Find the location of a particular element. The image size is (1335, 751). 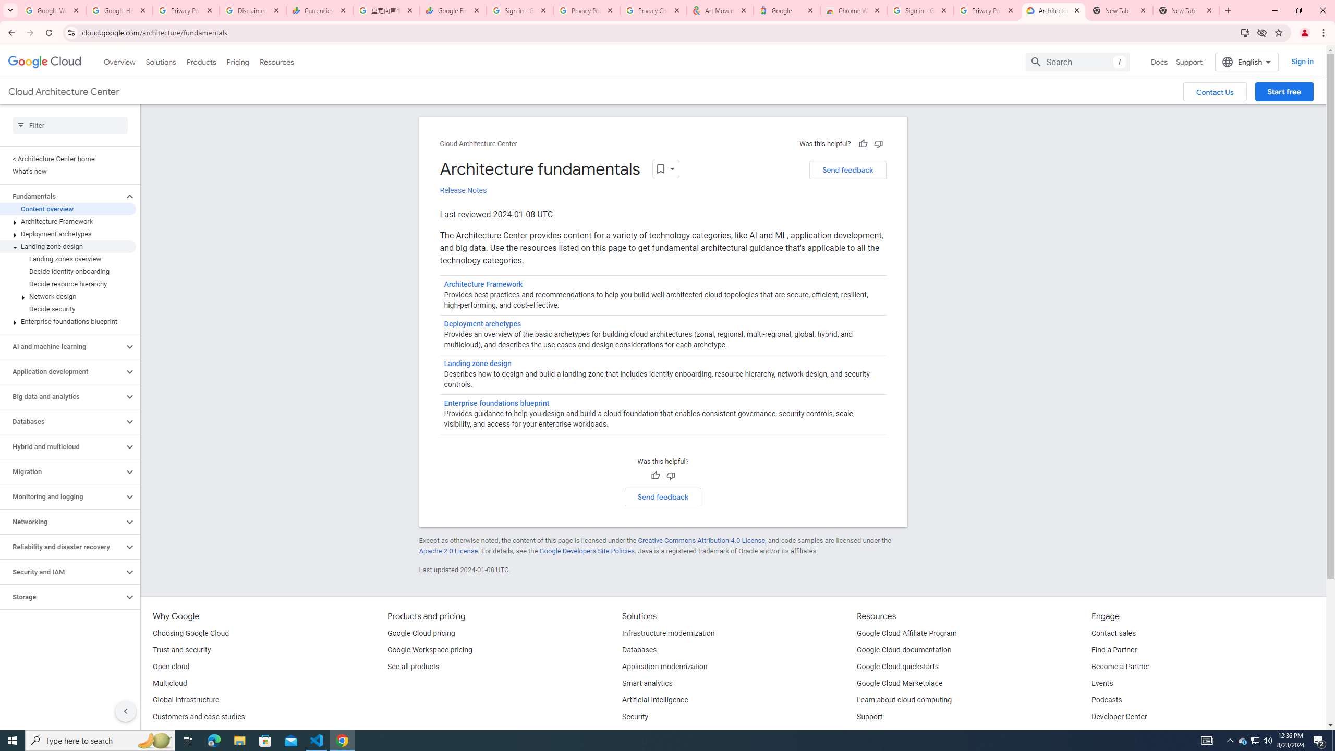

Security is located at coordinates (635, 717).